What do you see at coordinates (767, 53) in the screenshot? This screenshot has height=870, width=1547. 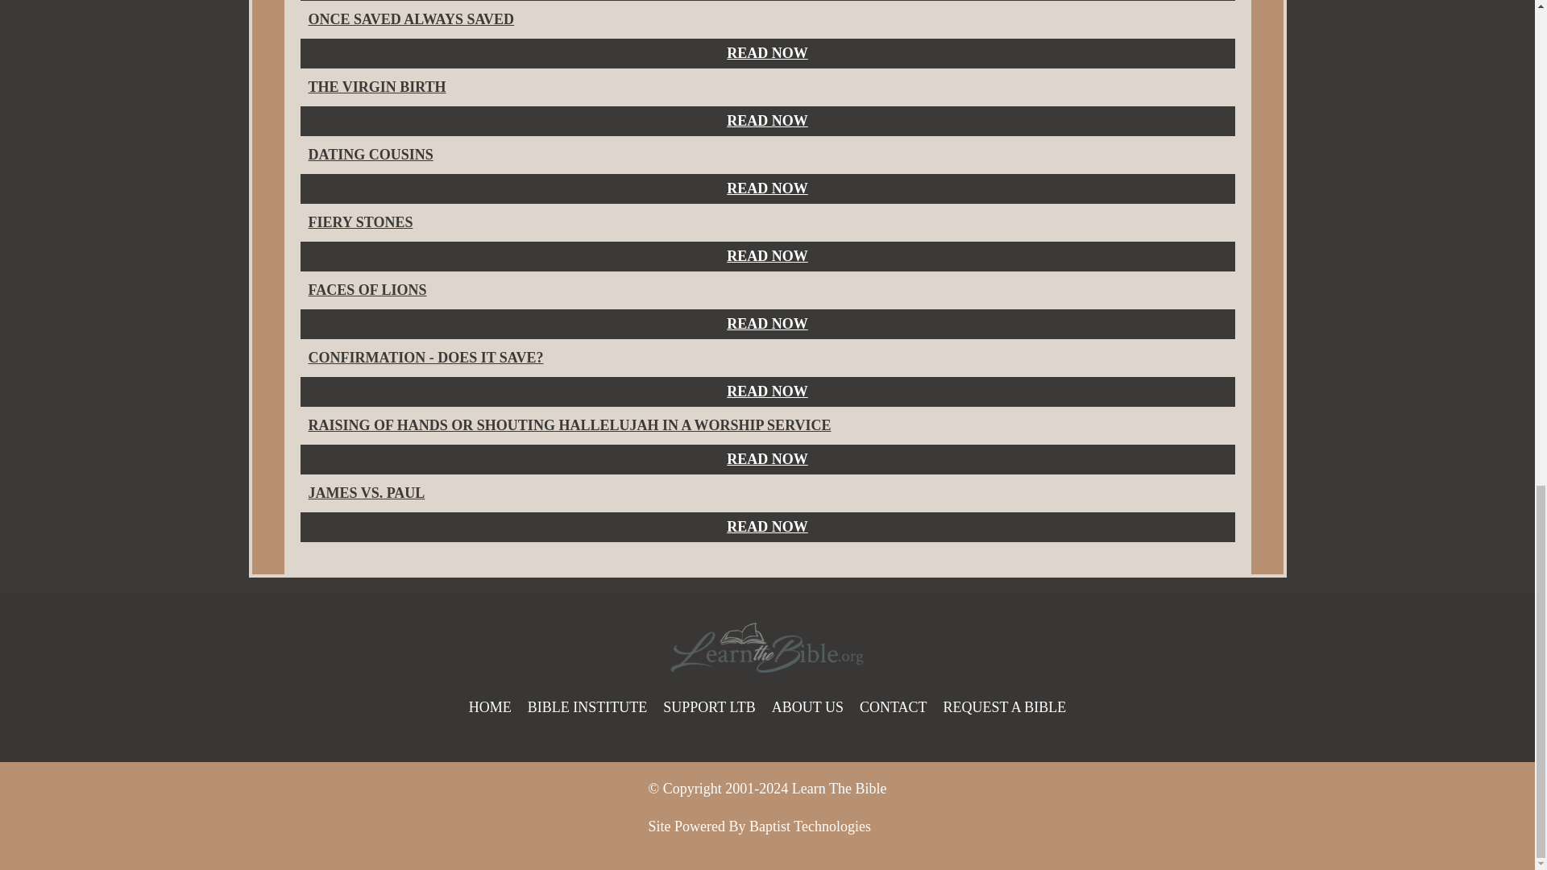 I see `READ NOW` at bounding box center [767, 53].